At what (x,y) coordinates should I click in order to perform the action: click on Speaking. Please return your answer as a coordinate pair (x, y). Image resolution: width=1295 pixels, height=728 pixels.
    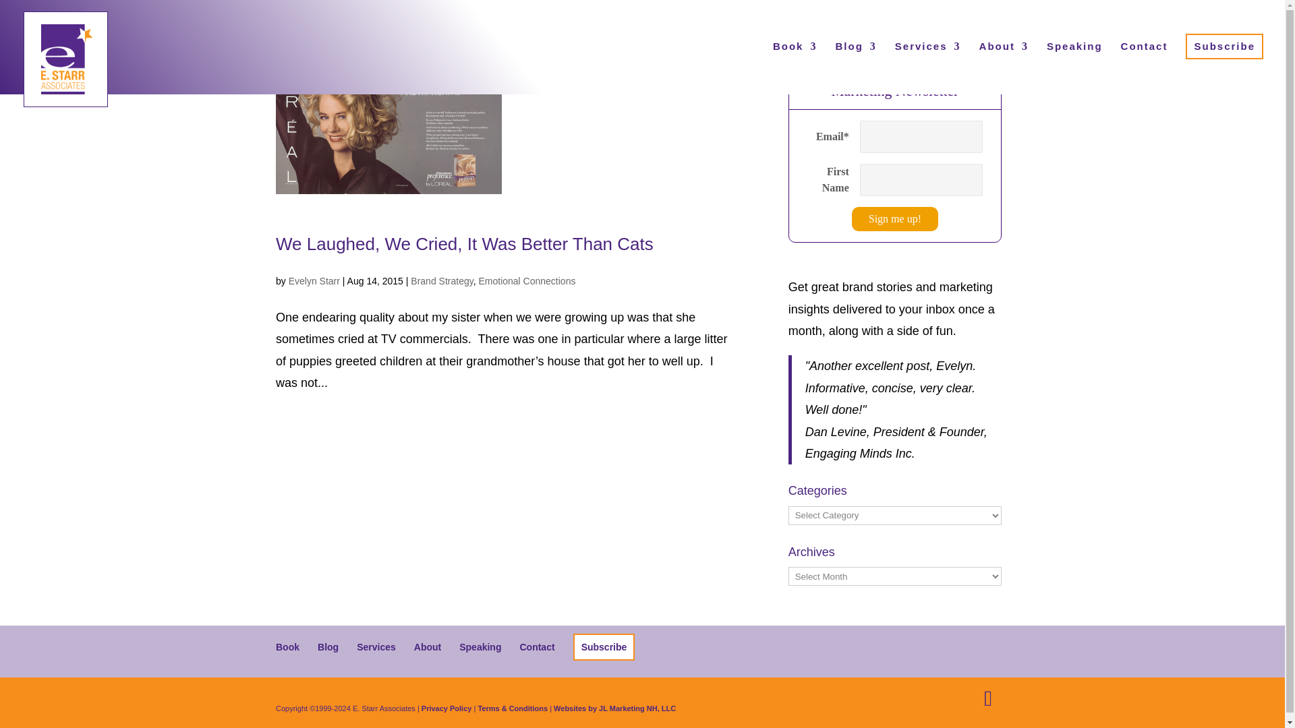
    Looking at the image, I should click on (1074, 63).